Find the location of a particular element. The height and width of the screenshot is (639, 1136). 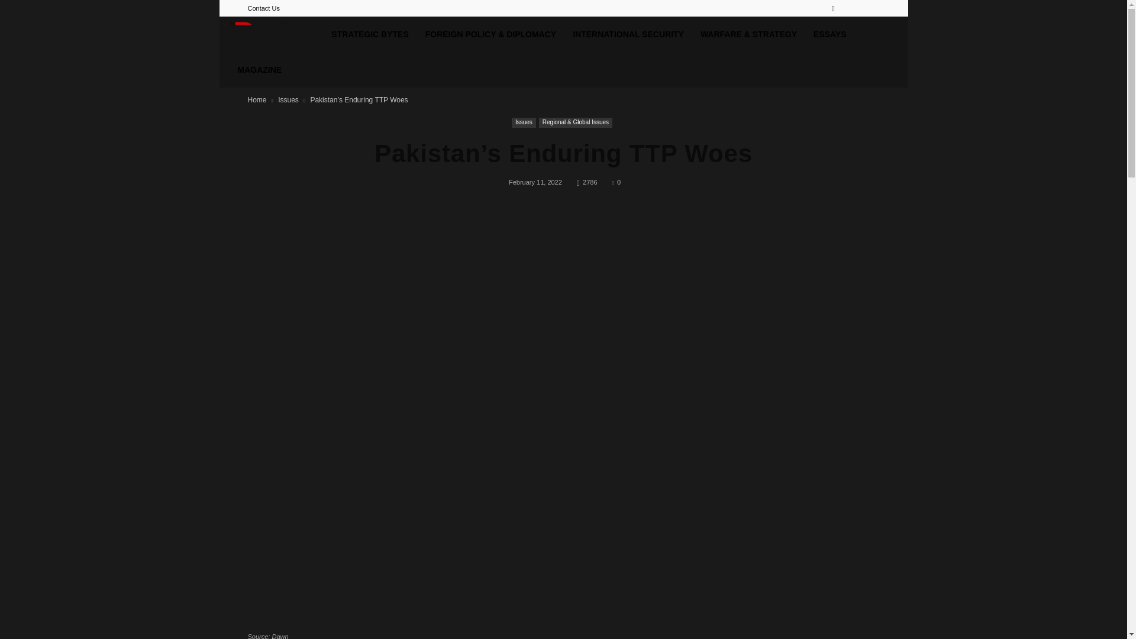

Facebook is located at coordinates (851, 8).